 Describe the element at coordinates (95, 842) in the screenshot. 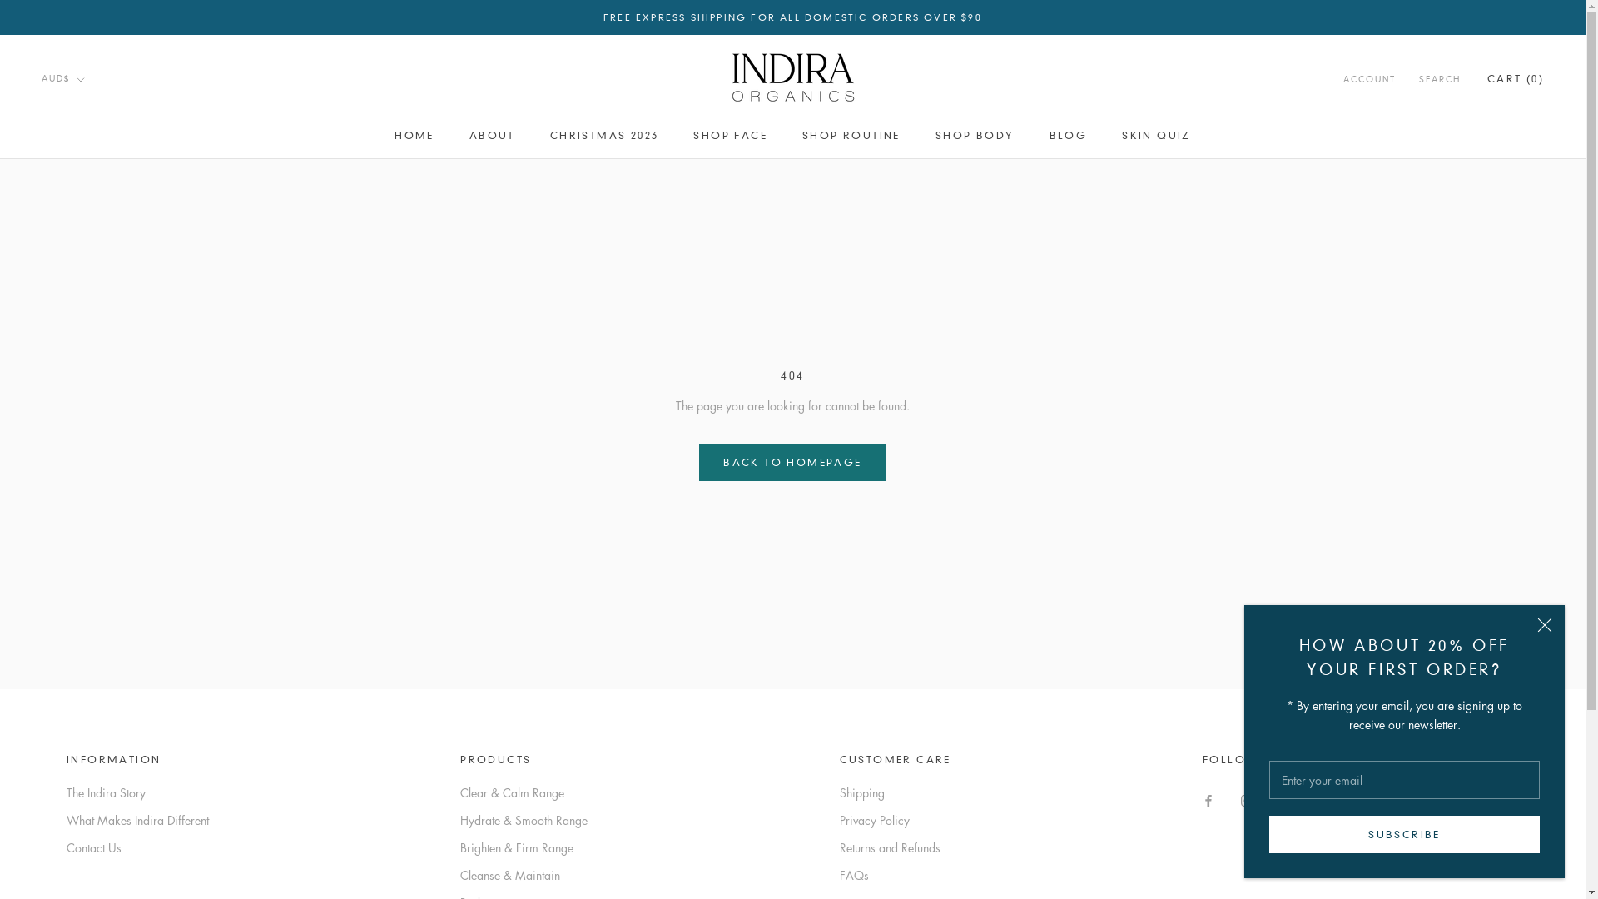

I see `FKP` at that location.